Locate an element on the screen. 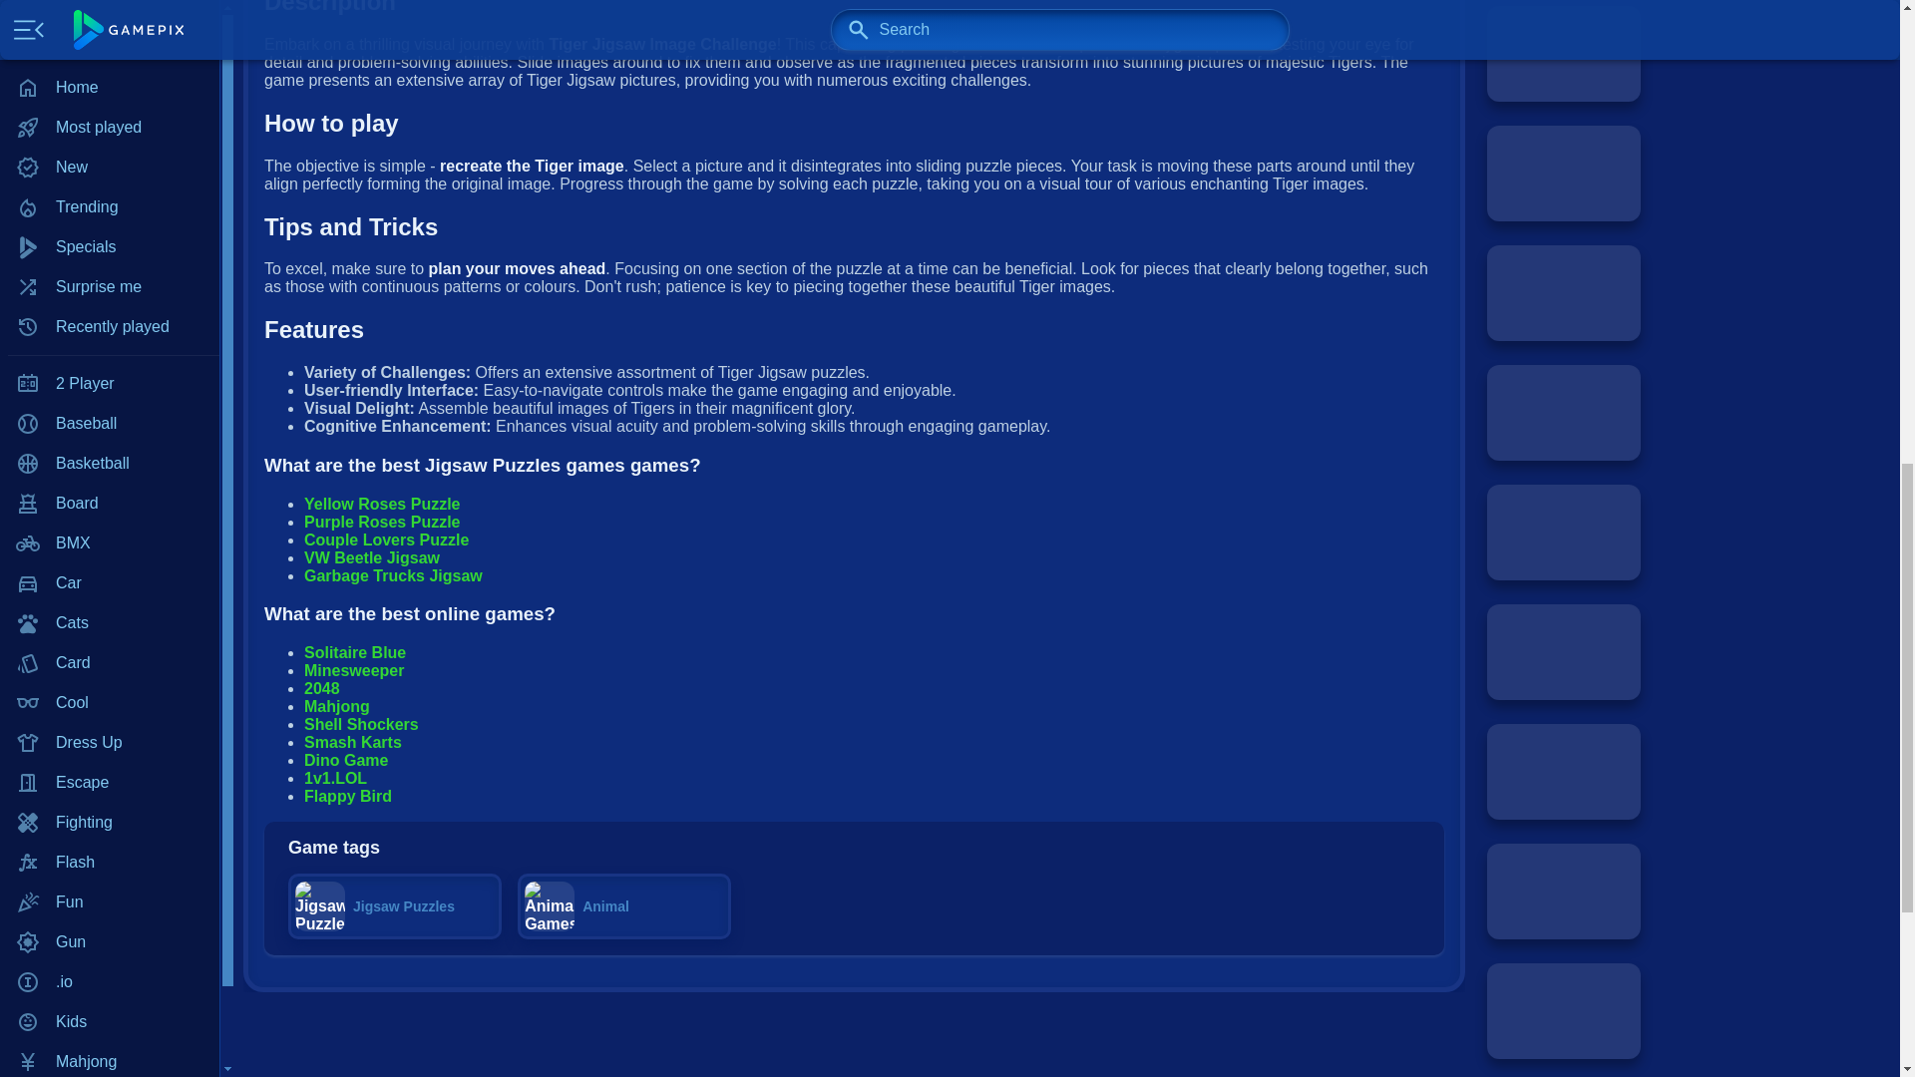  Shooter is located at coordinates (110, 264).